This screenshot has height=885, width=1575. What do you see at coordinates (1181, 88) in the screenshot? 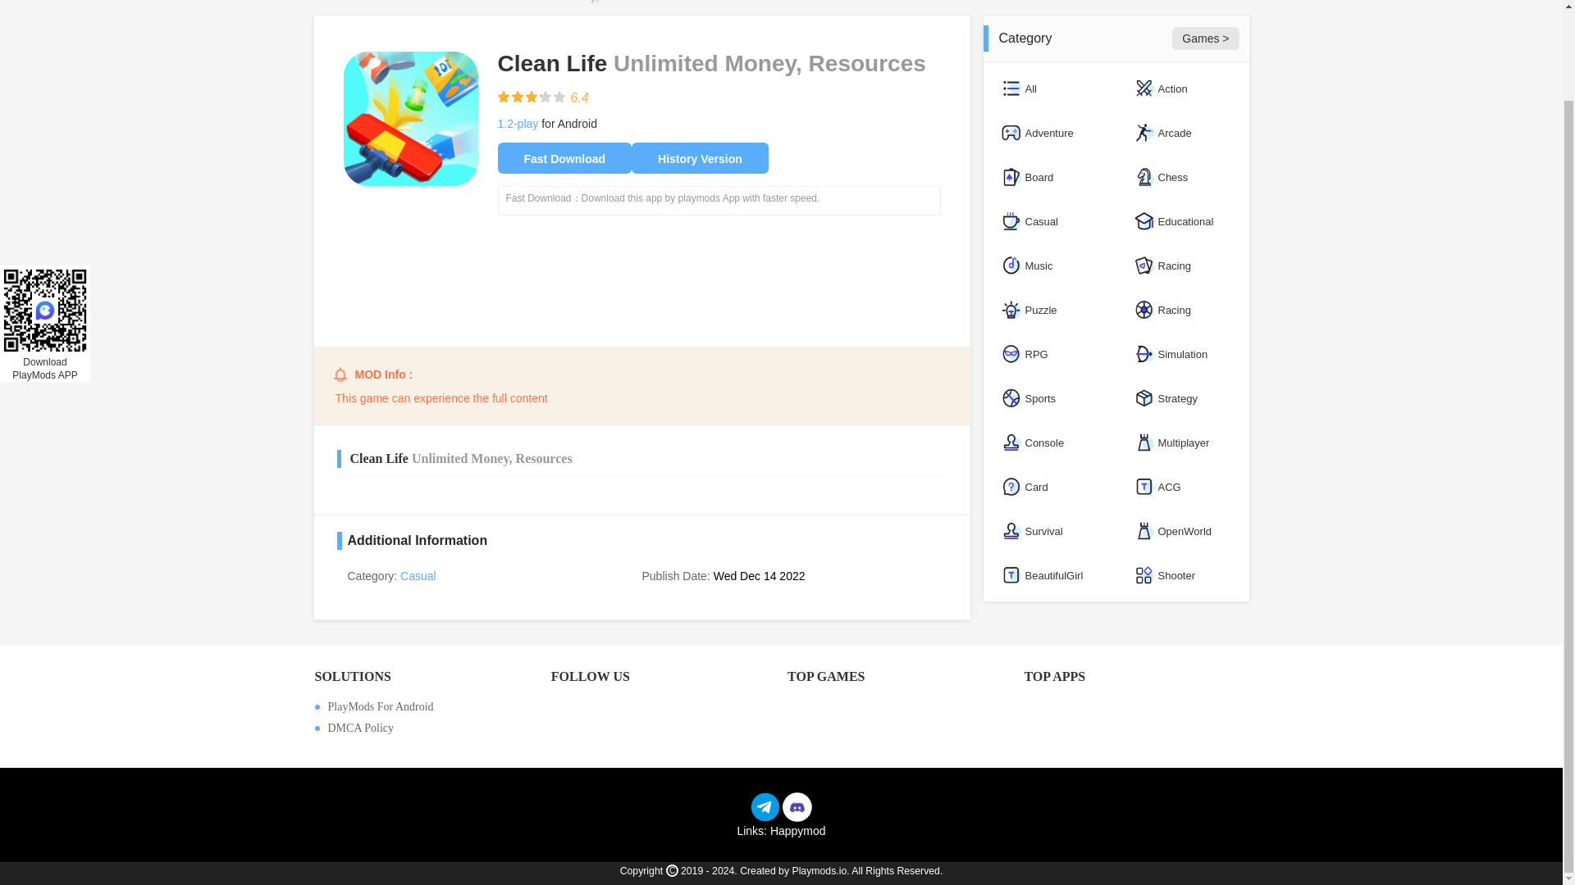
I see `Action` at bounding box center [1181, 88].